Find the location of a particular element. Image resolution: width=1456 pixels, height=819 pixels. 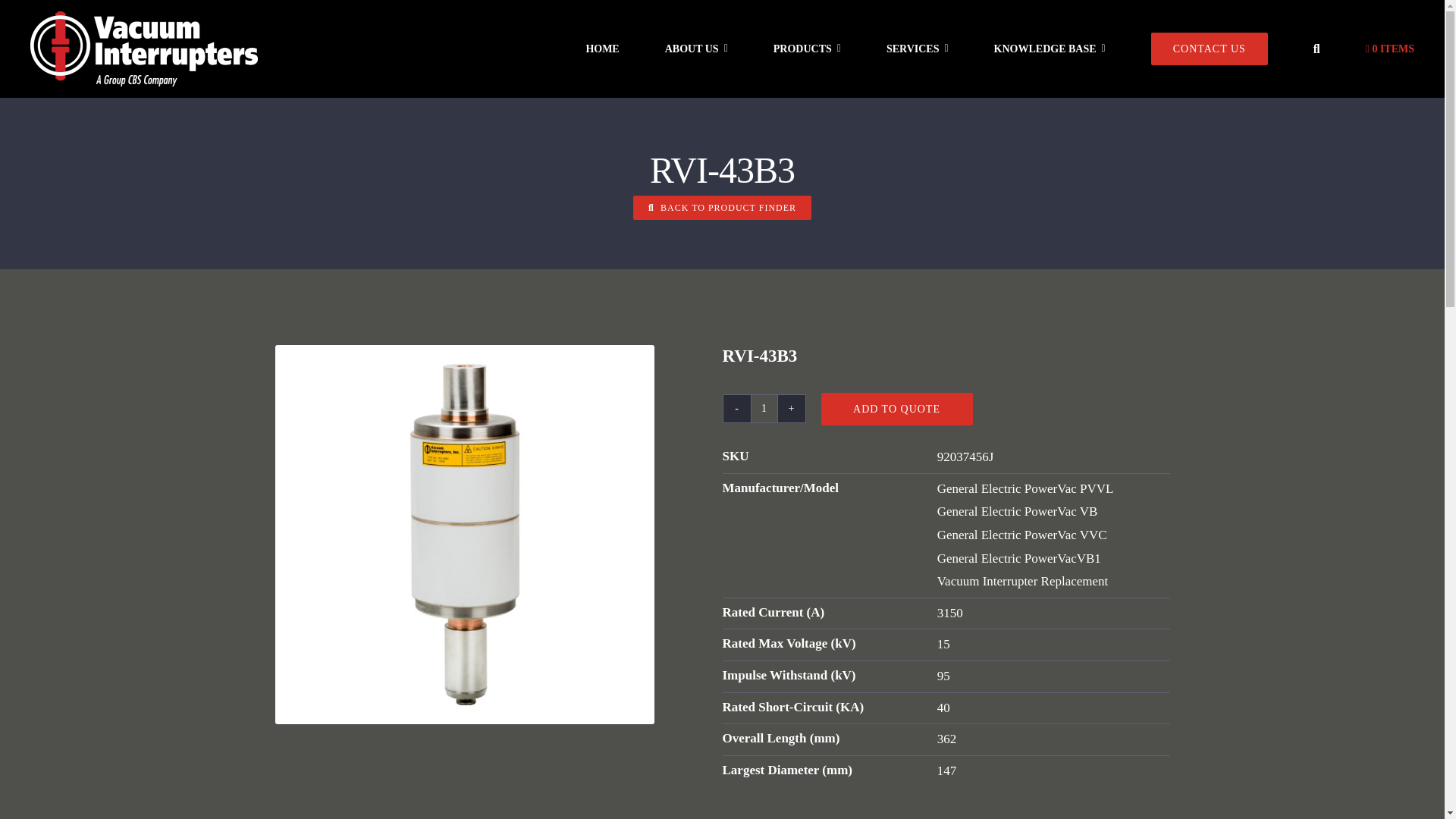

43B3-vacuum-interrupter-replacement is located at coordinates (464, 356).